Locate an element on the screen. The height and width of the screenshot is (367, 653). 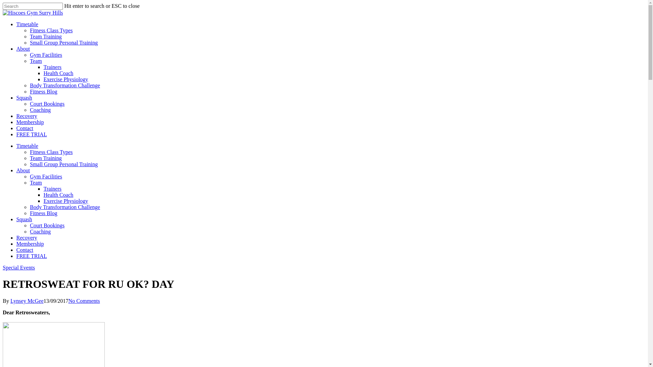
Gym Facilities is located at coordinates (46, 177).